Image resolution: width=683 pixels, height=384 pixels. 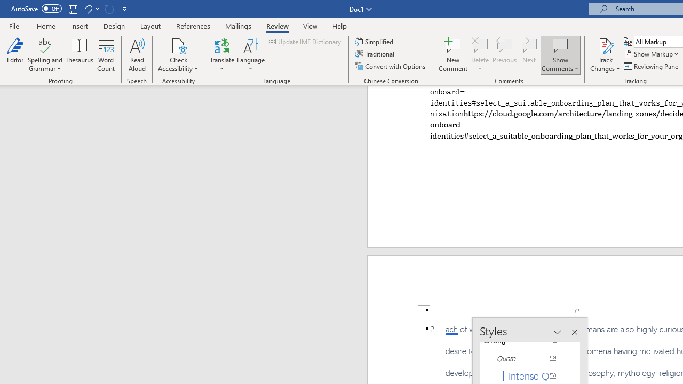 What do you see at coordinates (652, 66) in the screenshot?
I see `Reviewing Pane` at bounding box center [652, 66].